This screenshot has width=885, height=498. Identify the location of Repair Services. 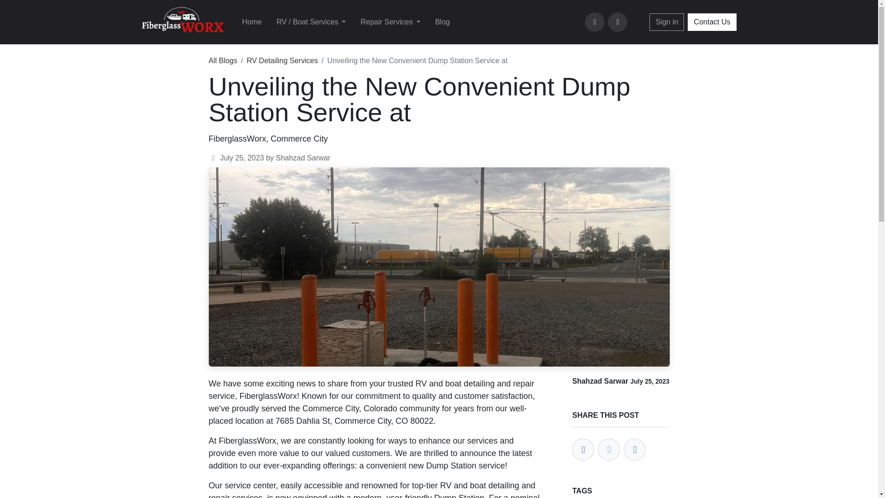
(390, 22).